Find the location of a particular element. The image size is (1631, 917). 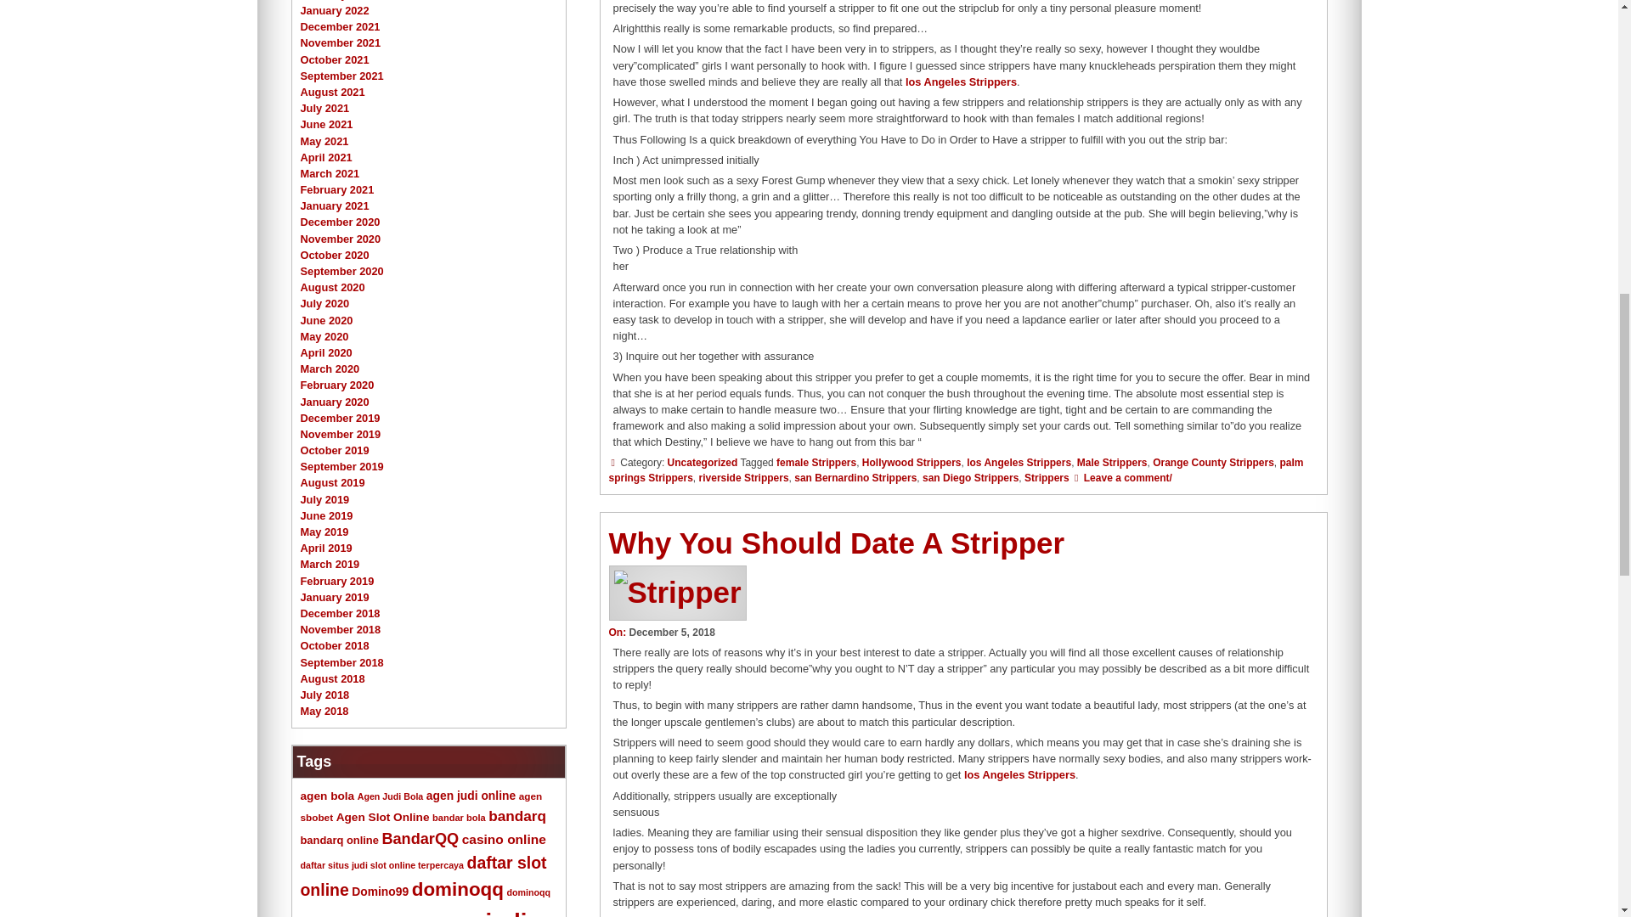

san Diego Strippers is located at coordinates (970, 478).